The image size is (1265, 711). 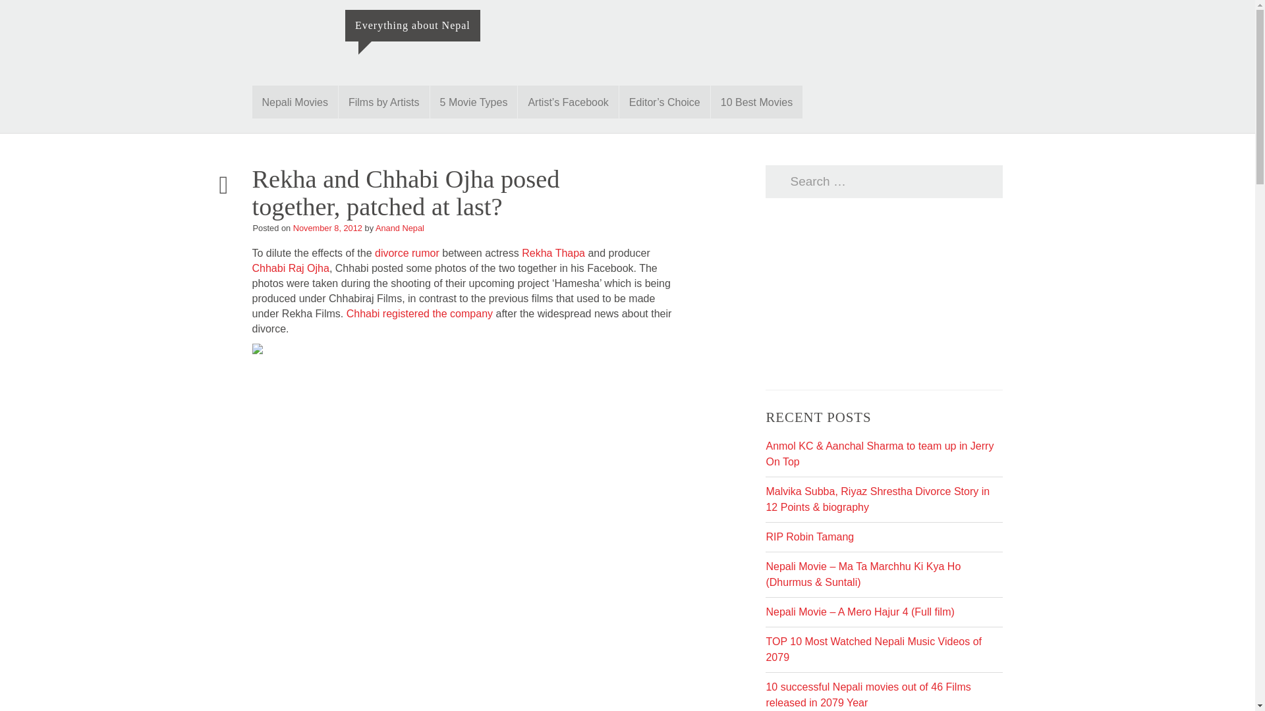 What do you see at coordinates (327, 228) in the screenshot?
I see `November 8, 2012` at bounding box center [327, 228].